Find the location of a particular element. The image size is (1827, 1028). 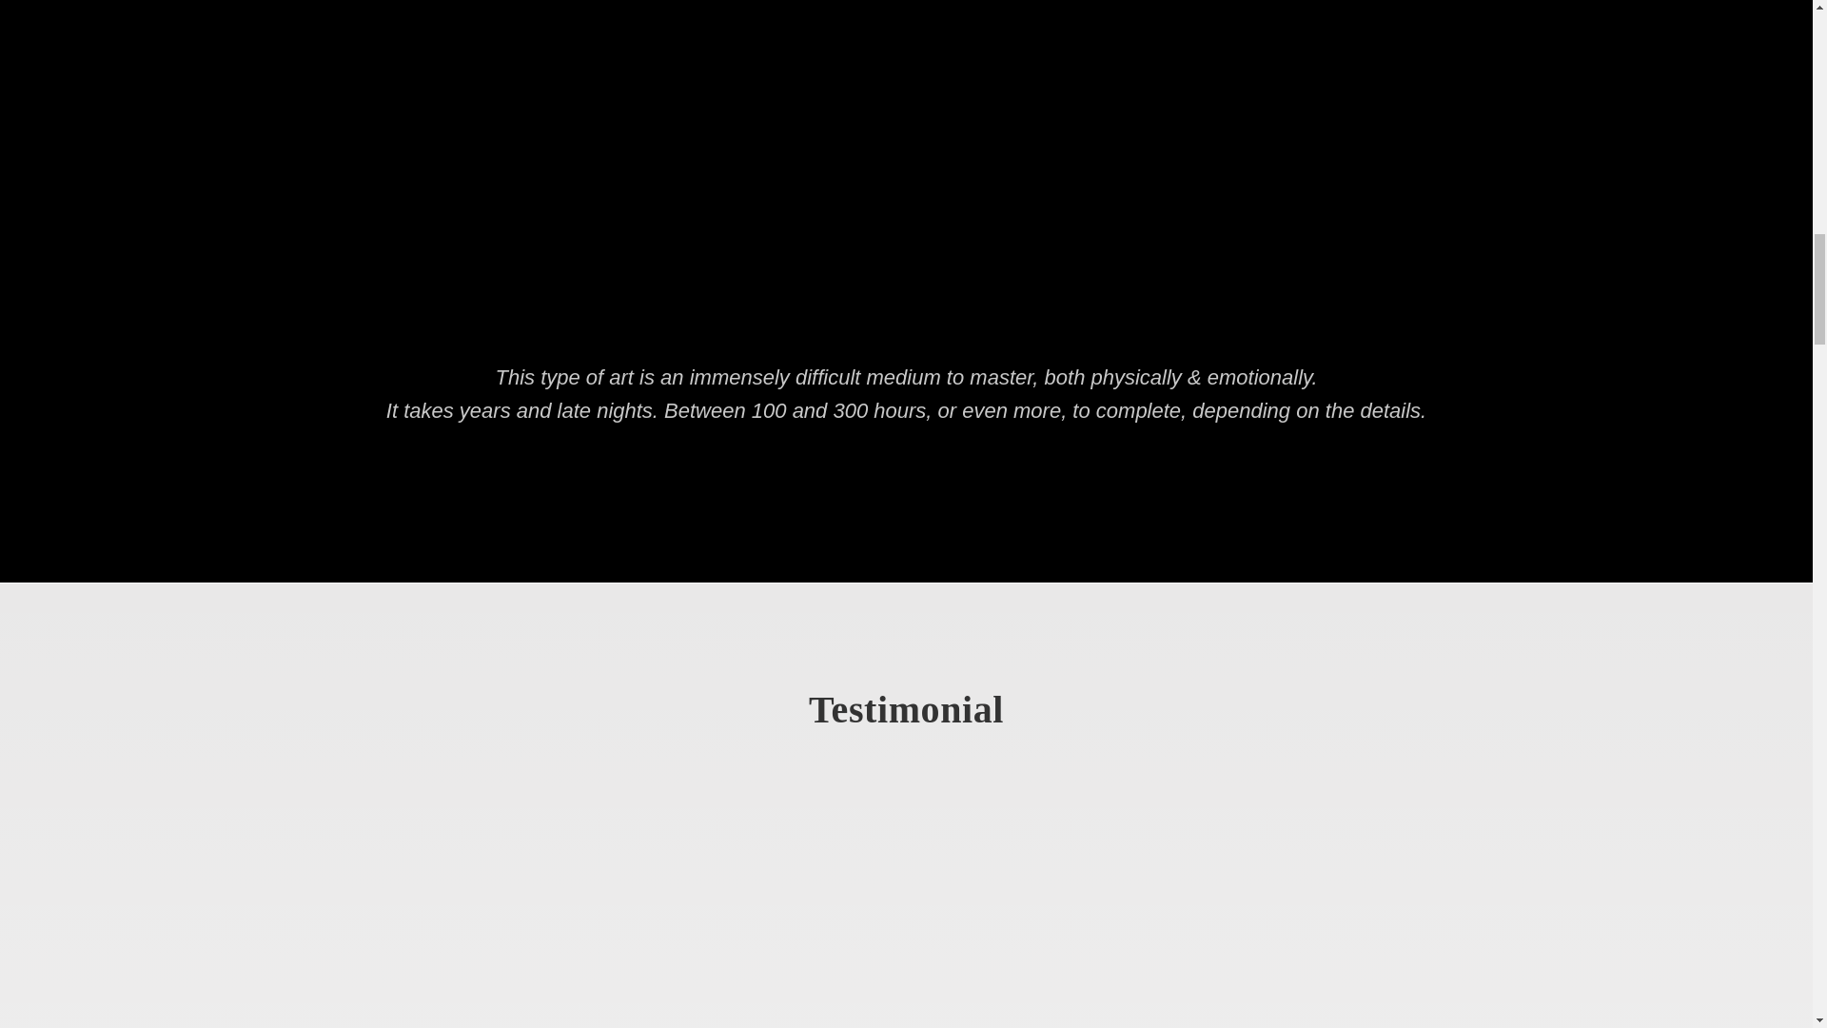

John BENATOUIL is located at coordinates (1447, 911).